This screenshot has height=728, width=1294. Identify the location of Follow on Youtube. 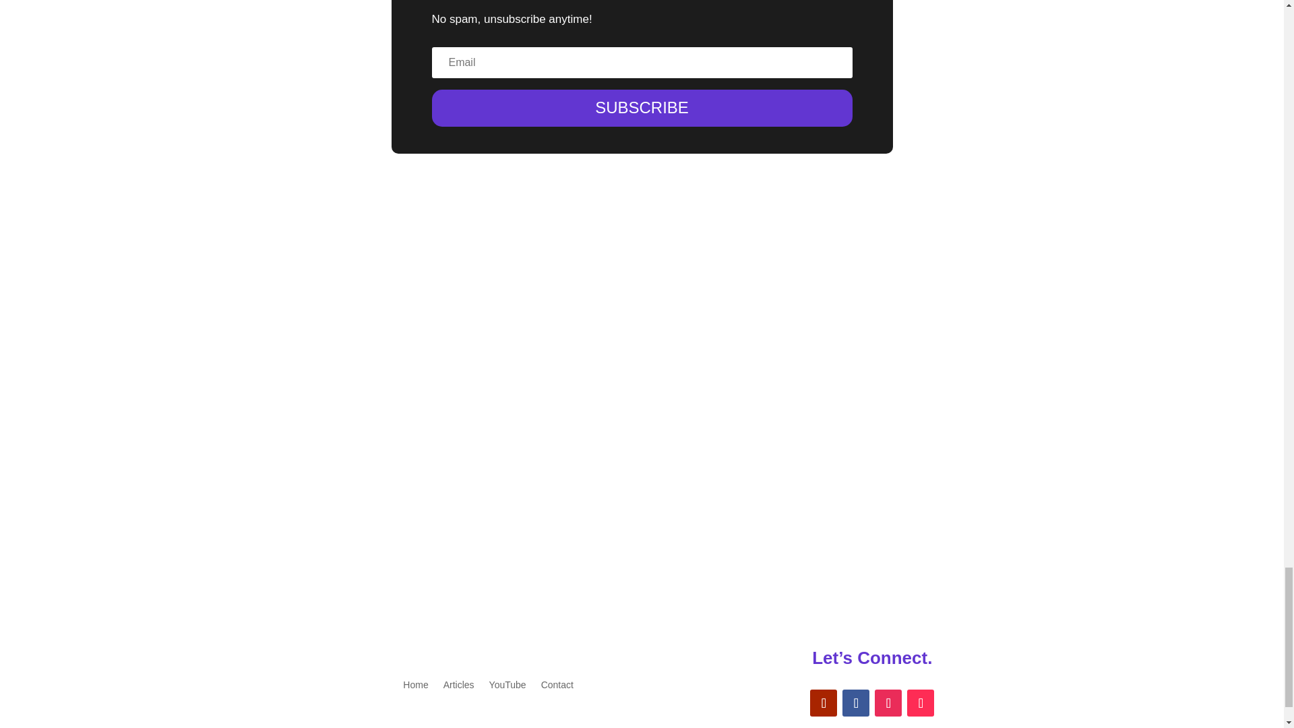
(824, 702).